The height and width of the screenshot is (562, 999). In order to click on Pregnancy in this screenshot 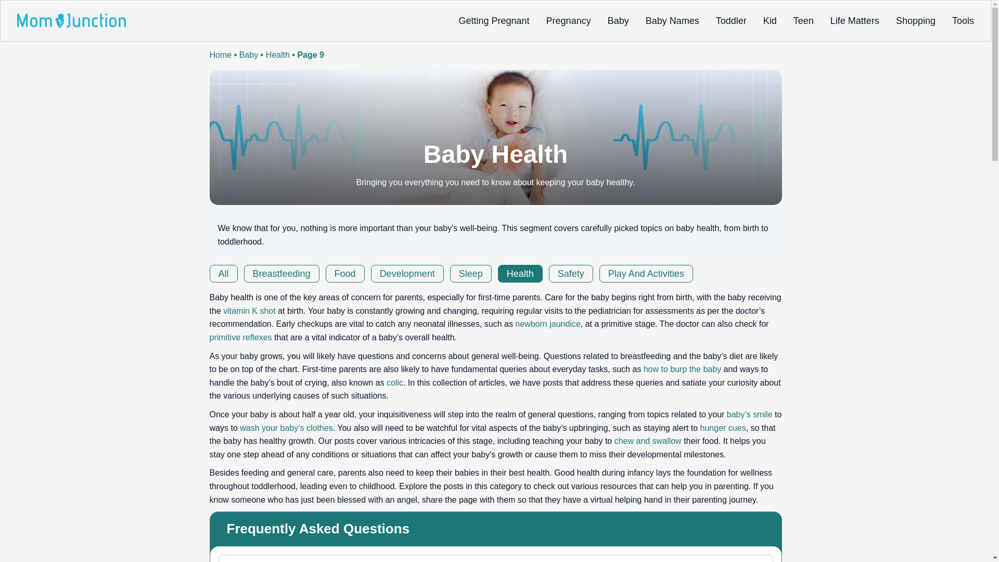, I will do `click(569, 21)`.